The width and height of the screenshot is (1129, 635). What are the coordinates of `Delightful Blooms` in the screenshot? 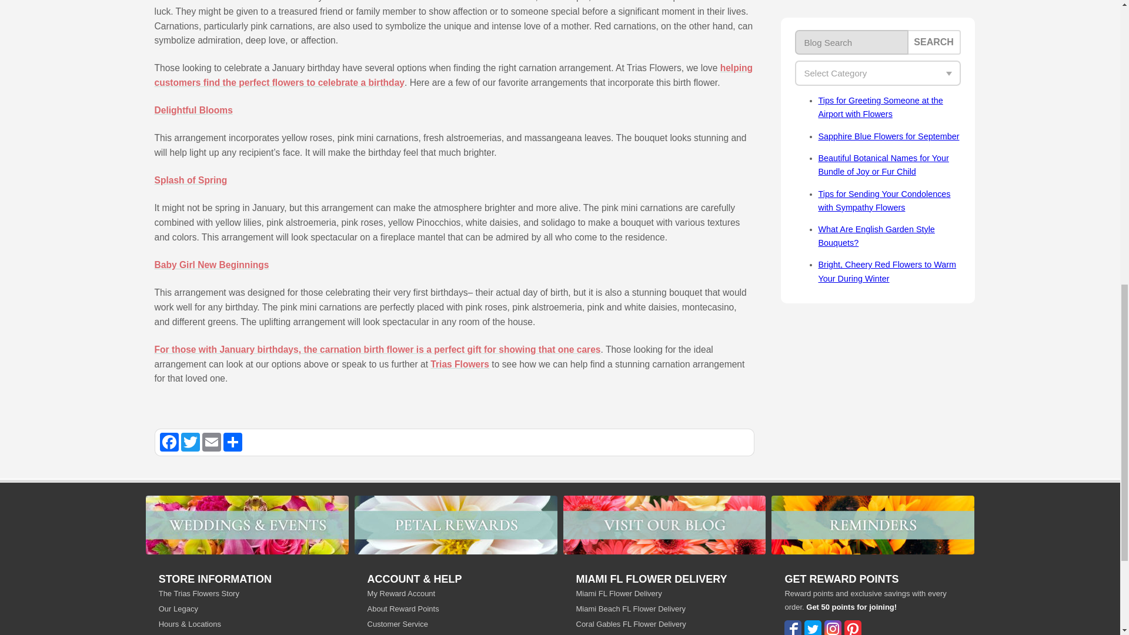 It's located at (193, 110).